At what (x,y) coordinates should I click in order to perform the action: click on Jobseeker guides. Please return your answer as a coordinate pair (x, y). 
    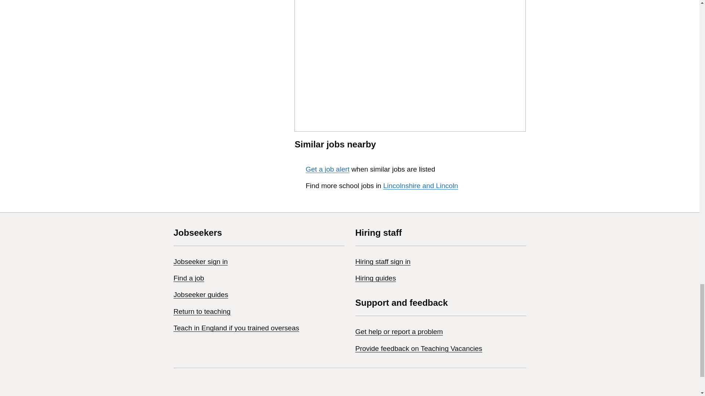
    Looking at the image, I should click on (200, 294).